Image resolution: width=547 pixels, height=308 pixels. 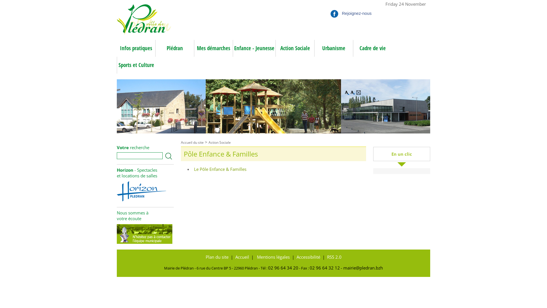 I want to click on Accueil du site, so click(x=192, y=143).